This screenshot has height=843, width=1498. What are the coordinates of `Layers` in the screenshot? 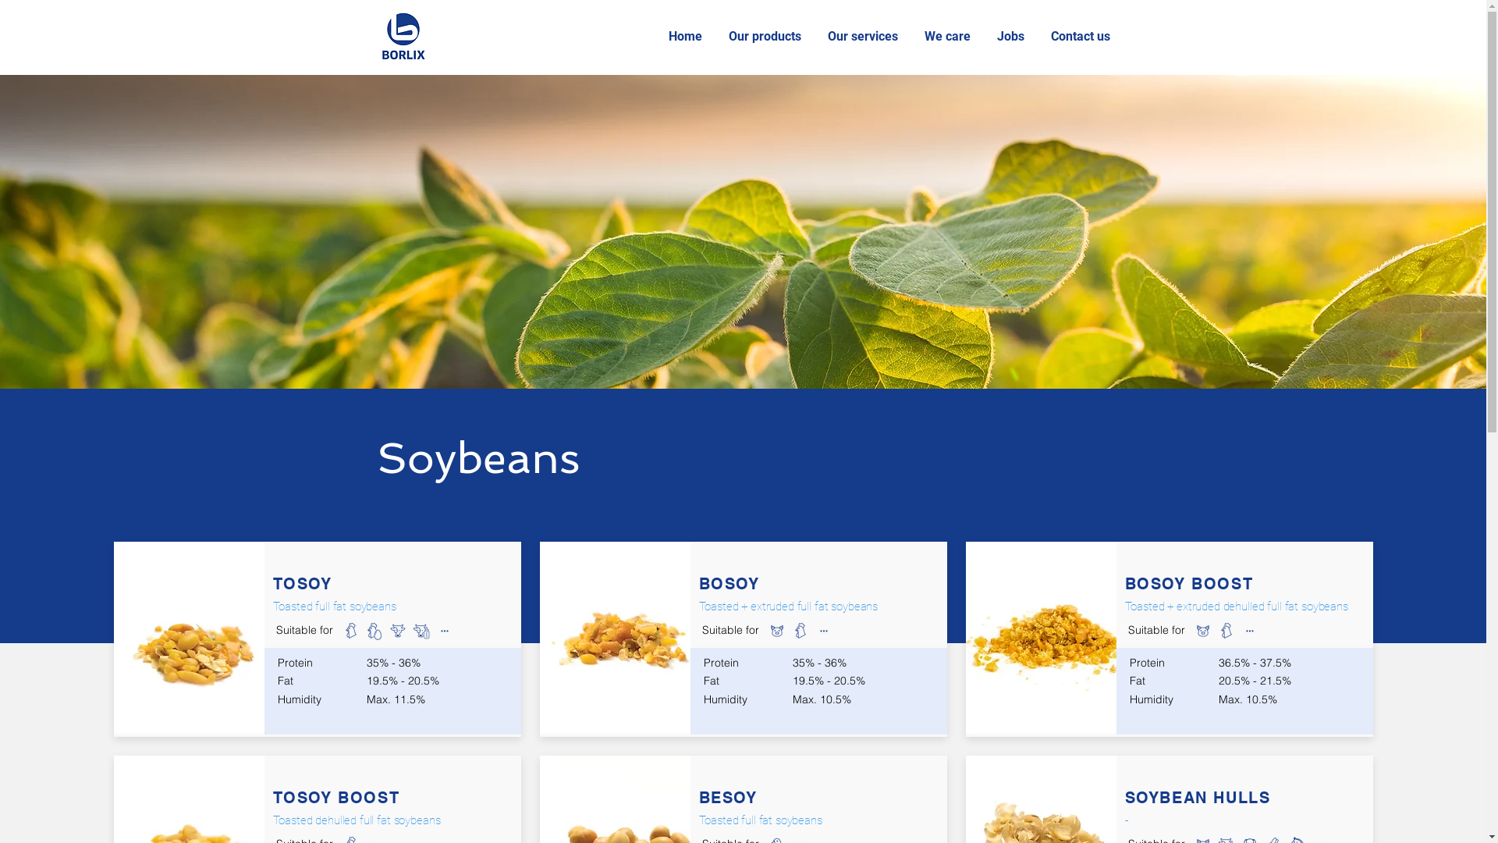 It's located at (373, 630).